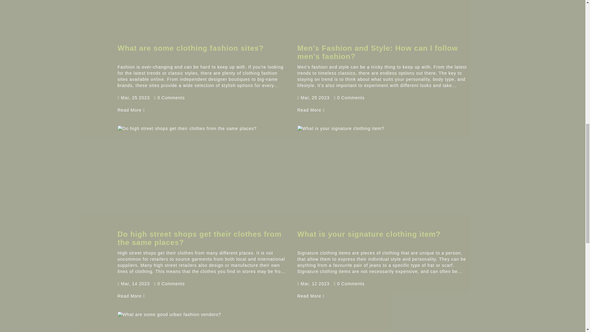 The width and height of the screenshot is (590, 332). I want to click on What are some clothing fashion sites?, so click(191, 48).